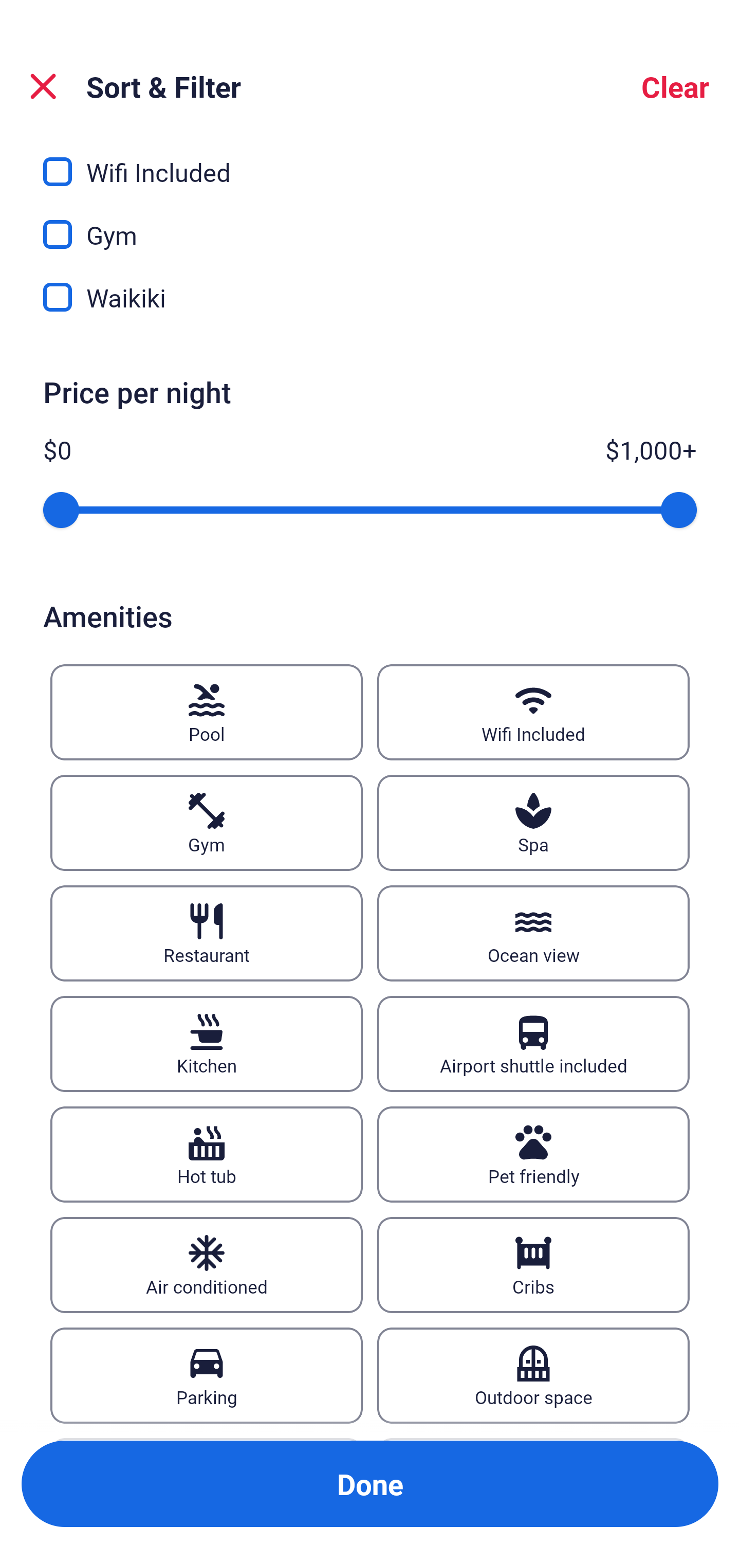 Image resolution: width=740 pixels, height=1563 pixels. Describe the element at coordinates (533, 823) in the screenshot. I see `Spa` at that location.